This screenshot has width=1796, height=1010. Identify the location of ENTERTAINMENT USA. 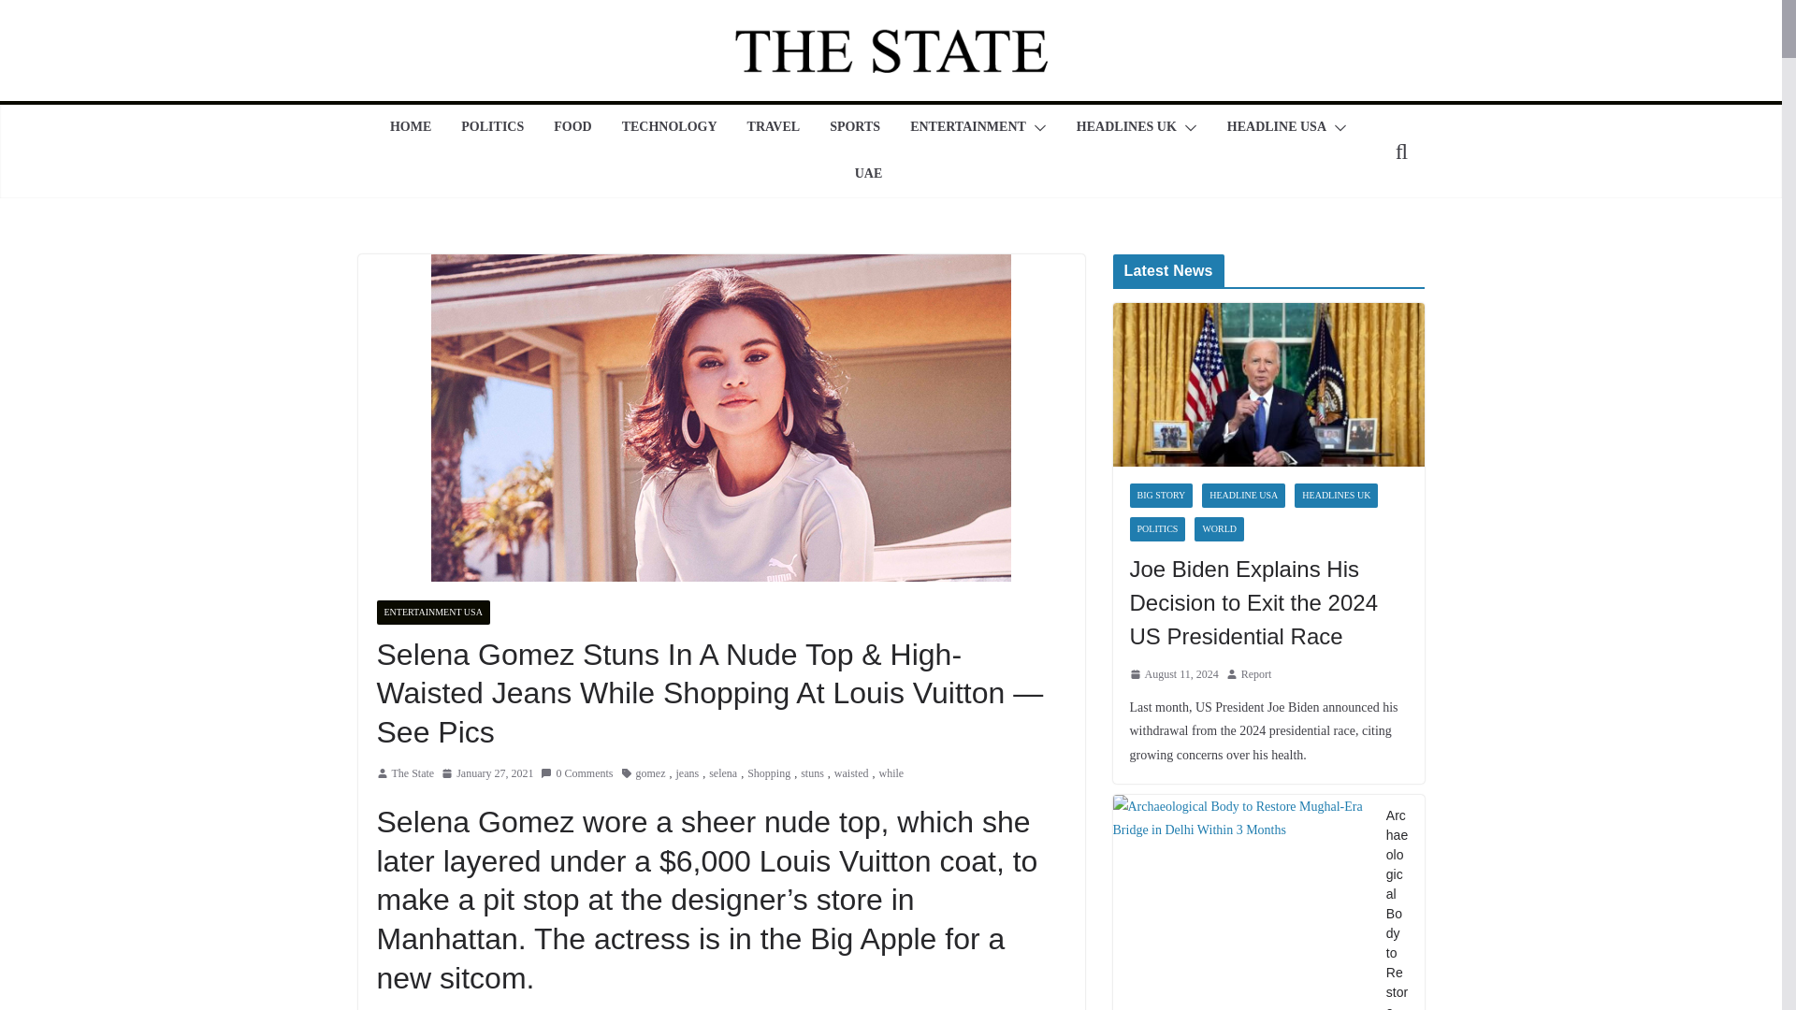
(432, 612).